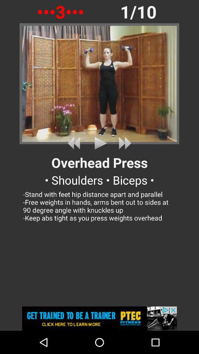  What do you see at coordinates (99, 143) in the screenshot?
I see `play the video` at bounding box center [99, 143].